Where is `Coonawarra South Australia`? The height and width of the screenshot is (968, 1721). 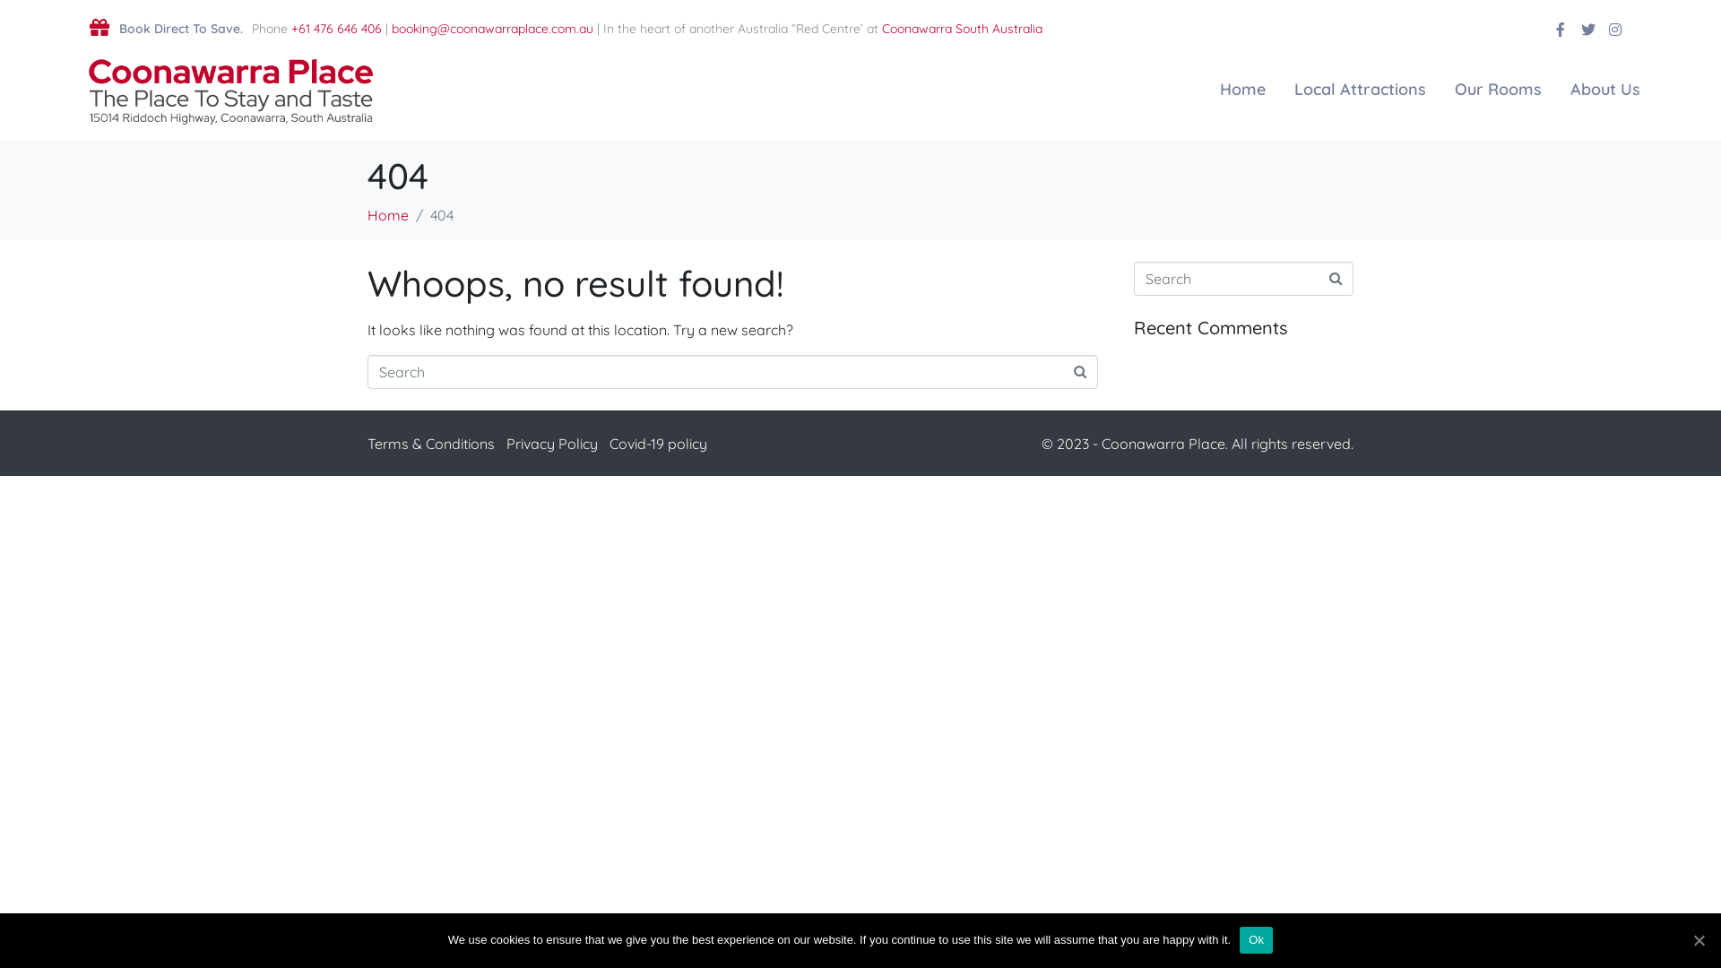 Coonawarra South Australia is located at coordinates (962, 29).